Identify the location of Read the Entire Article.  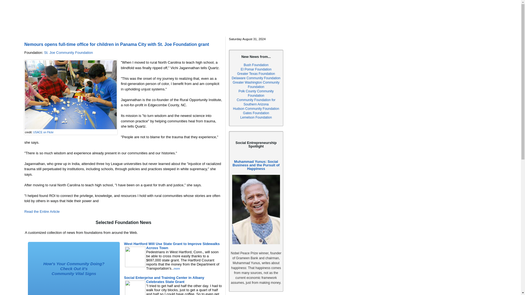
(42, 211).